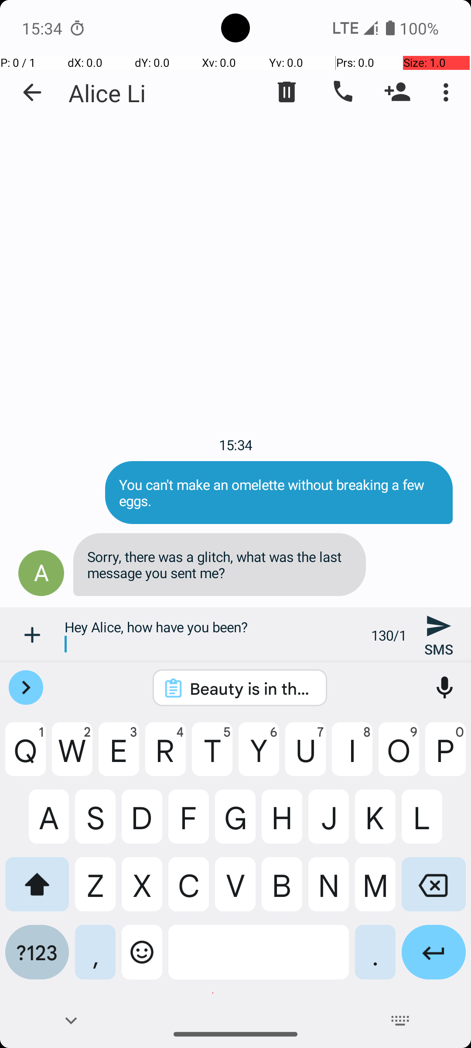  Describe the element at coordinates (279, 493) in the screenshot. I see `You can't make an omelette without breaking a few eggs.` at that location.